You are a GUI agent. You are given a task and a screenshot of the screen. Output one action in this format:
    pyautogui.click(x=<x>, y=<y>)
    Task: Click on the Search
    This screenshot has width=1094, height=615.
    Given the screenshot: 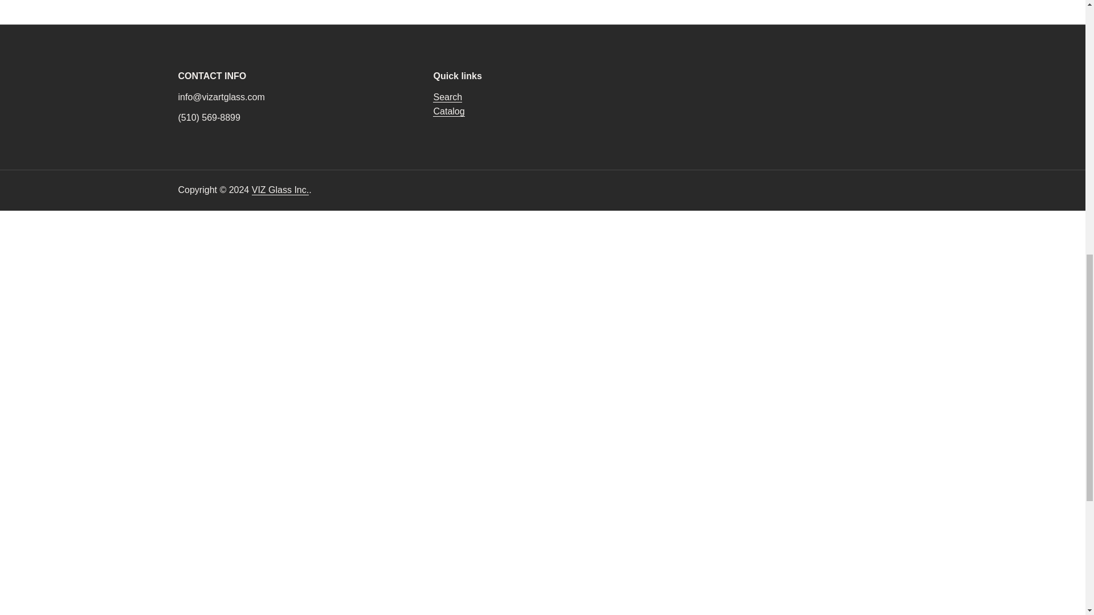 What is the action you would take?
    pyautogui.click(x=447, y=97)
    